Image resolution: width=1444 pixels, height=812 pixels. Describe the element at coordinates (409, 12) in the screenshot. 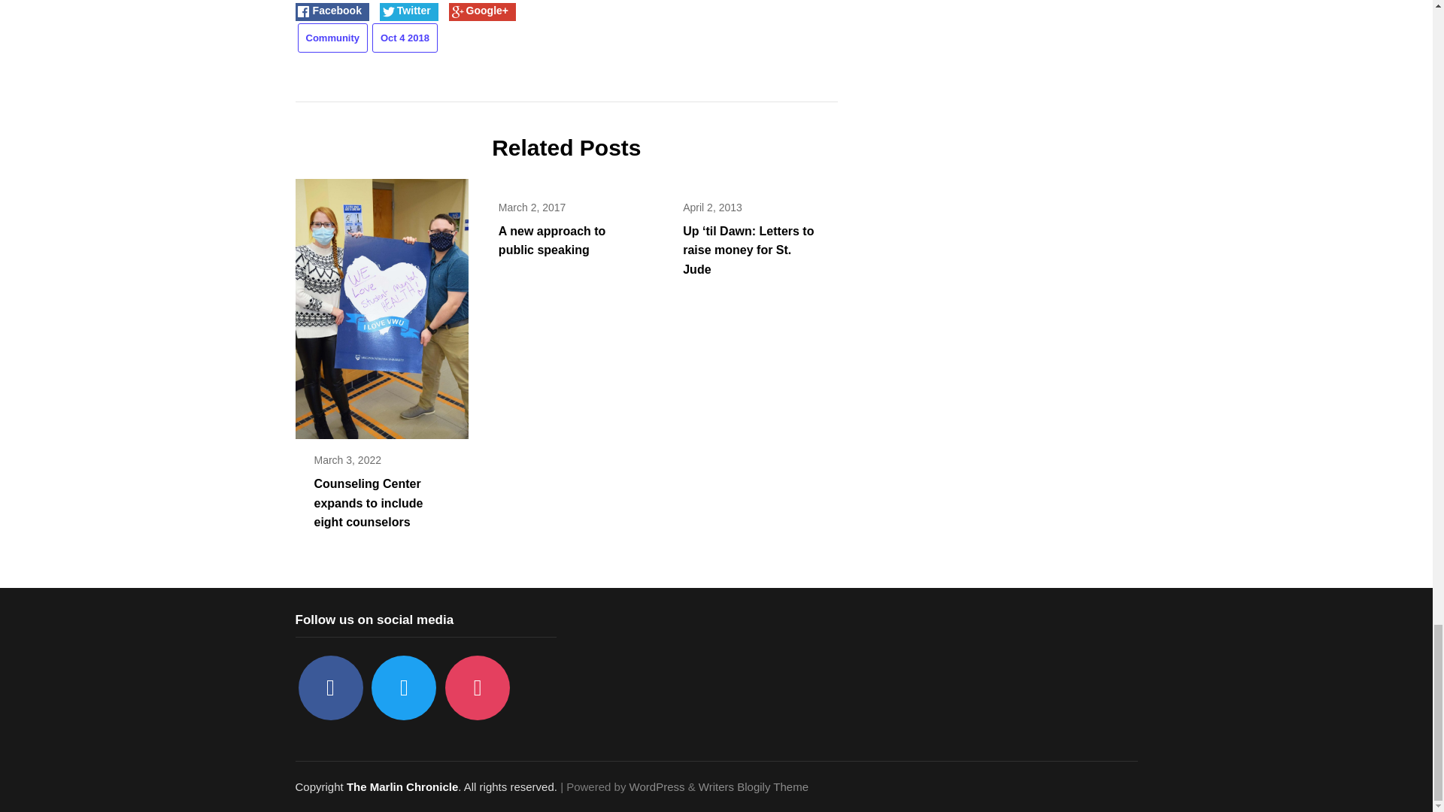

I see `Share link on Twitter` at that location.